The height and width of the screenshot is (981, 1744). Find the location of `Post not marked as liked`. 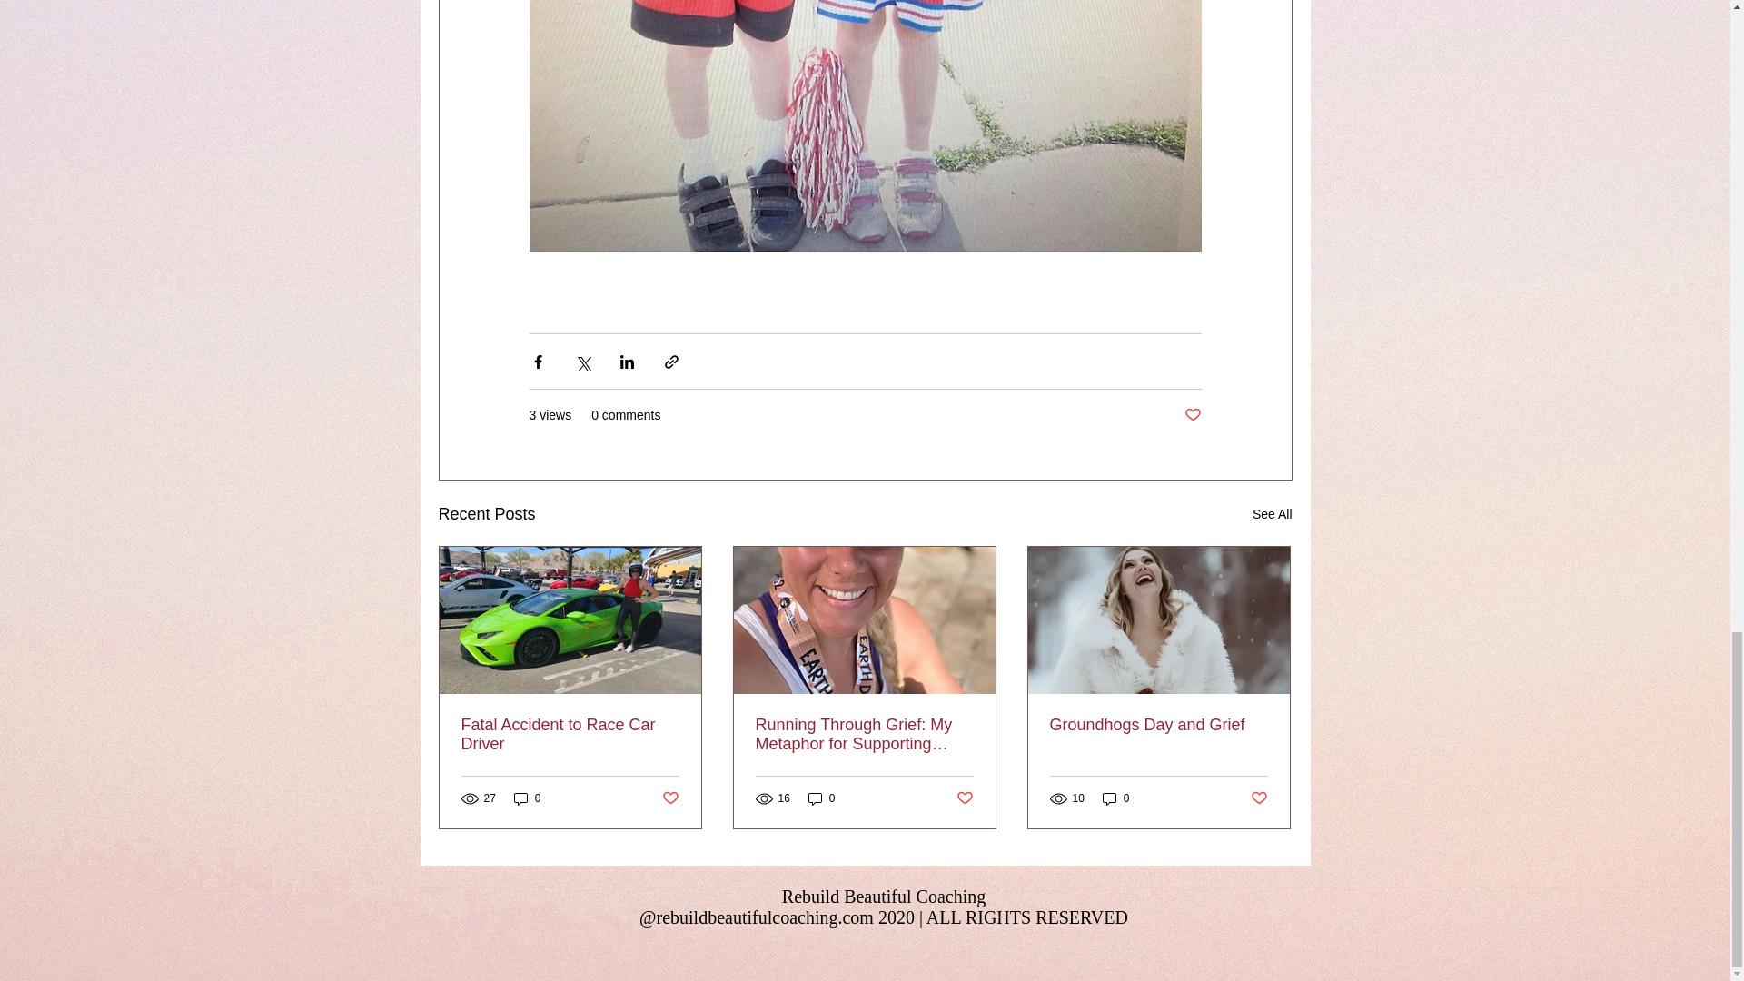

Post not marked as liked is located at coordinates (965, 798).